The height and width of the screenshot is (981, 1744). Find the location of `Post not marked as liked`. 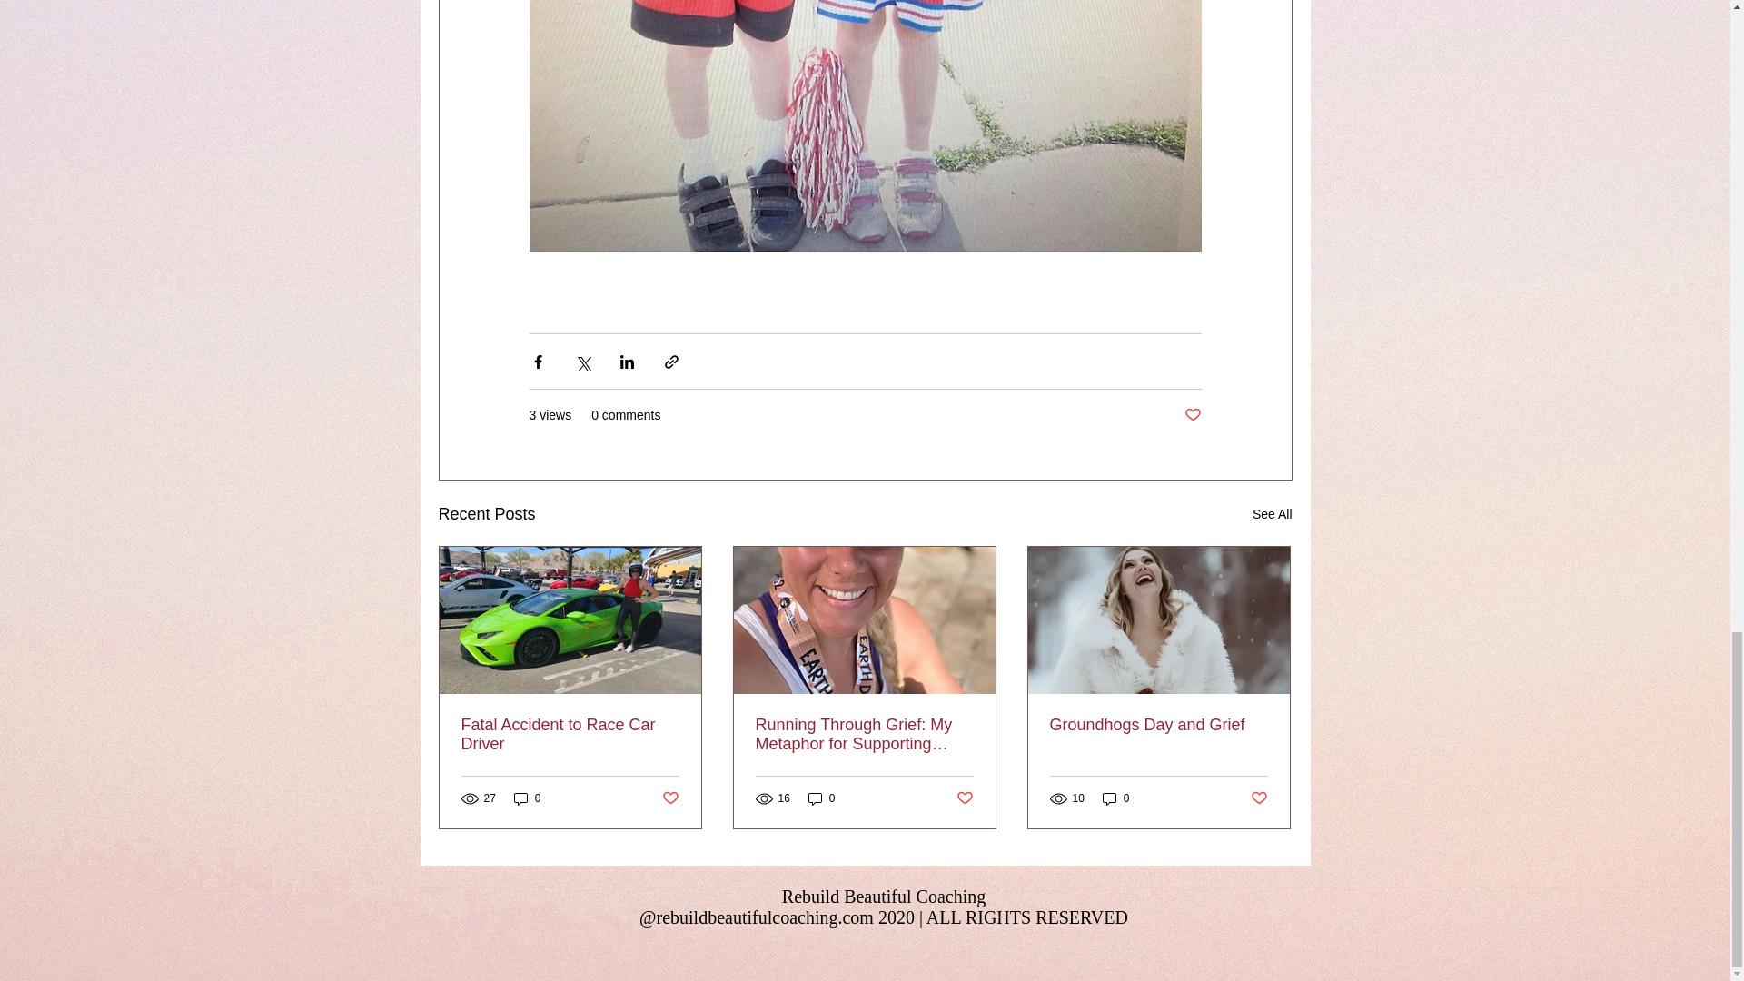

Post not marked as liked is located at coordinates (965, 798).